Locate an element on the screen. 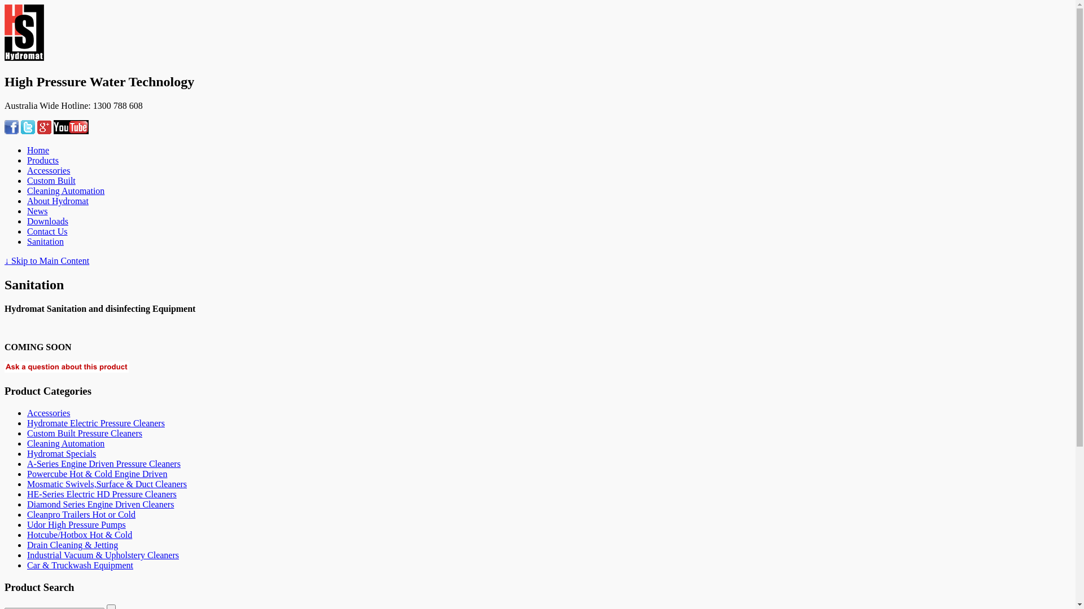 This screenshot has height=609, width=1084. Contact Us is located at coordinates (47, 231).